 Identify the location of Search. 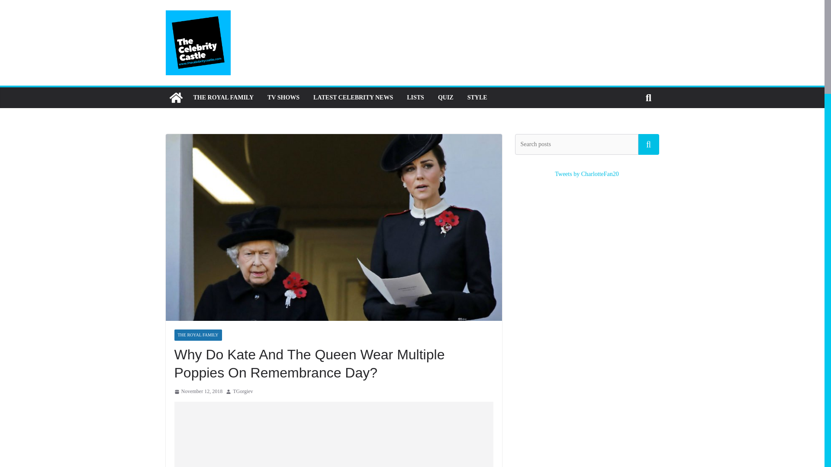
(648, 144).